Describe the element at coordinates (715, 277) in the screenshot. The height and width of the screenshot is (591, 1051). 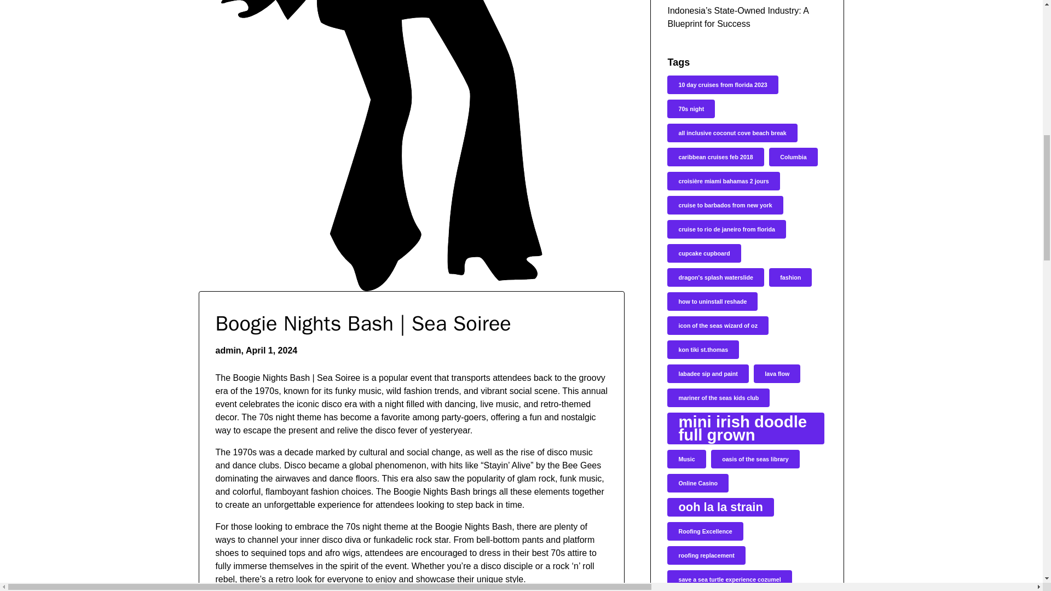
I see `dragon's splash waterslide` at that location.